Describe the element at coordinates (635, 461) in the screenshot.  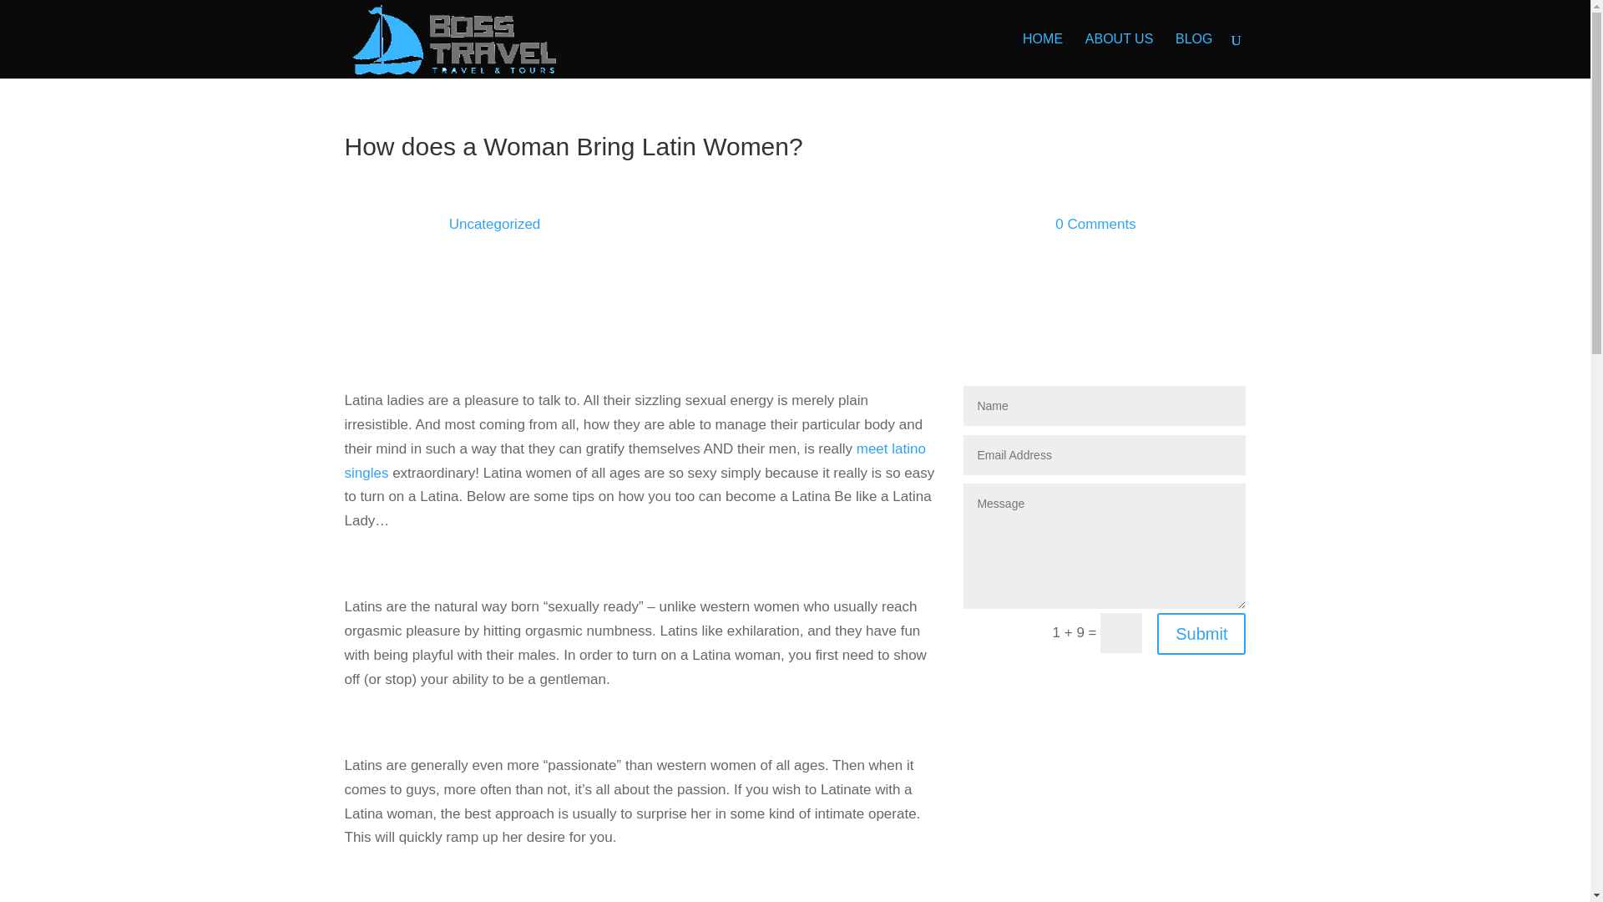
I see `meet latino singles` at that location.